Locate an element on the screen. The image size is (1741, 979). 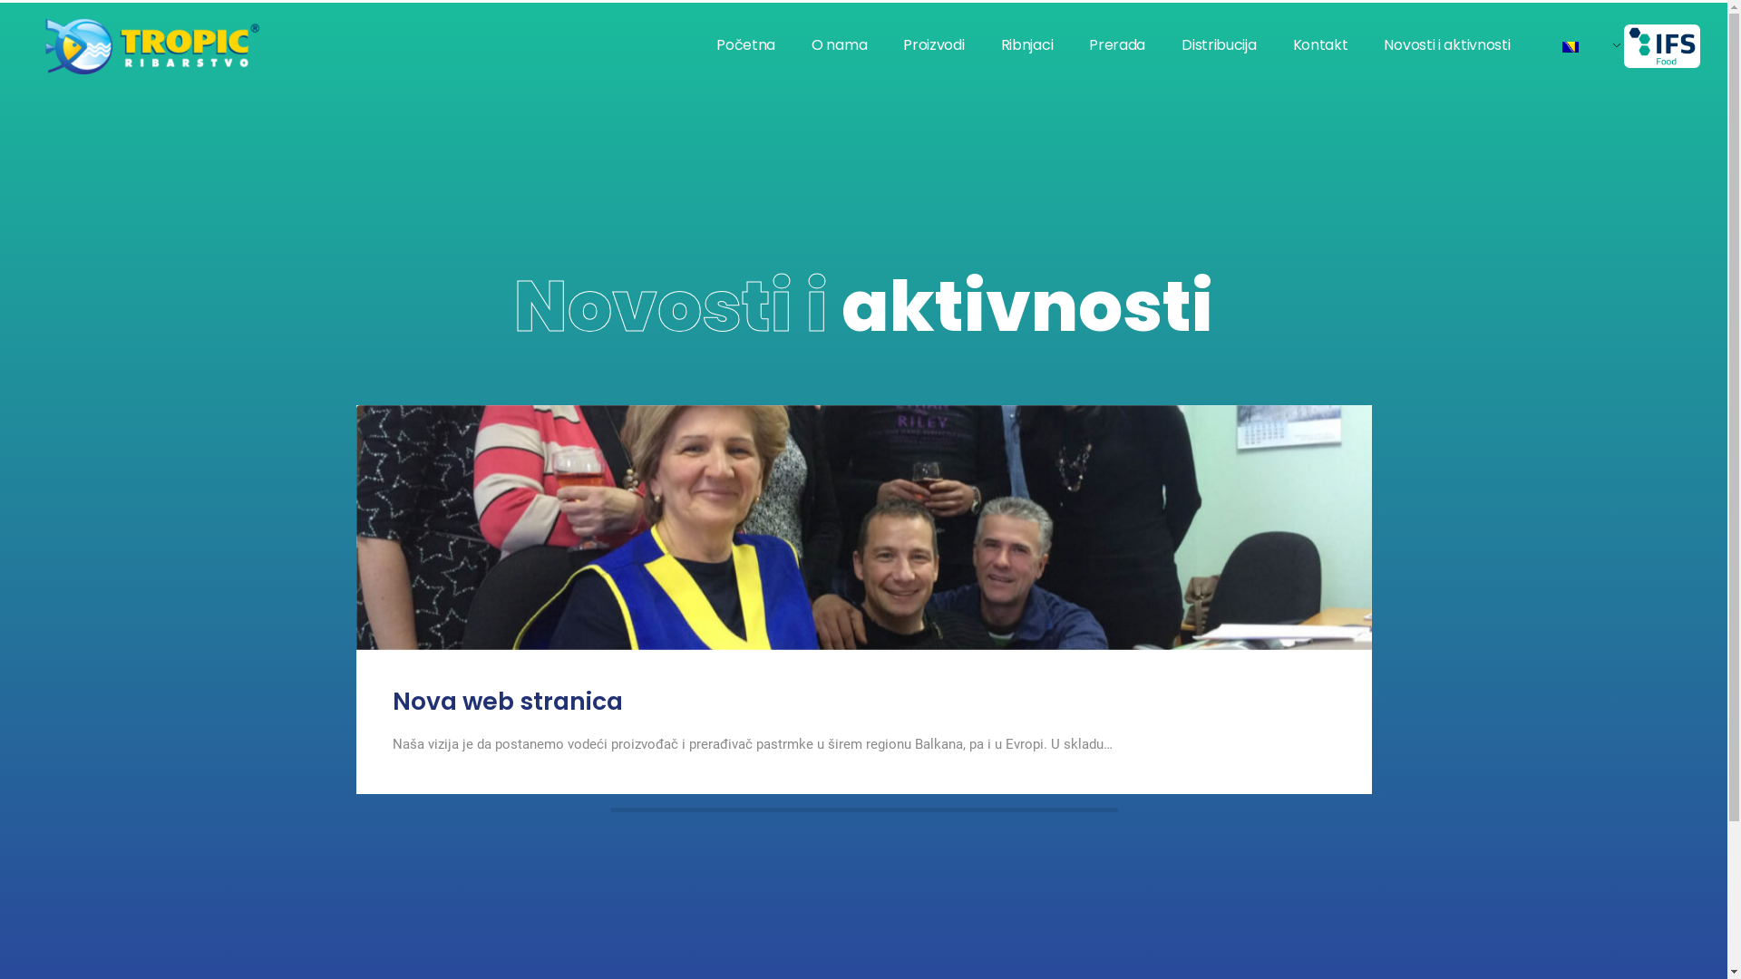
Bosanski is located at coordinates (1571, 47).